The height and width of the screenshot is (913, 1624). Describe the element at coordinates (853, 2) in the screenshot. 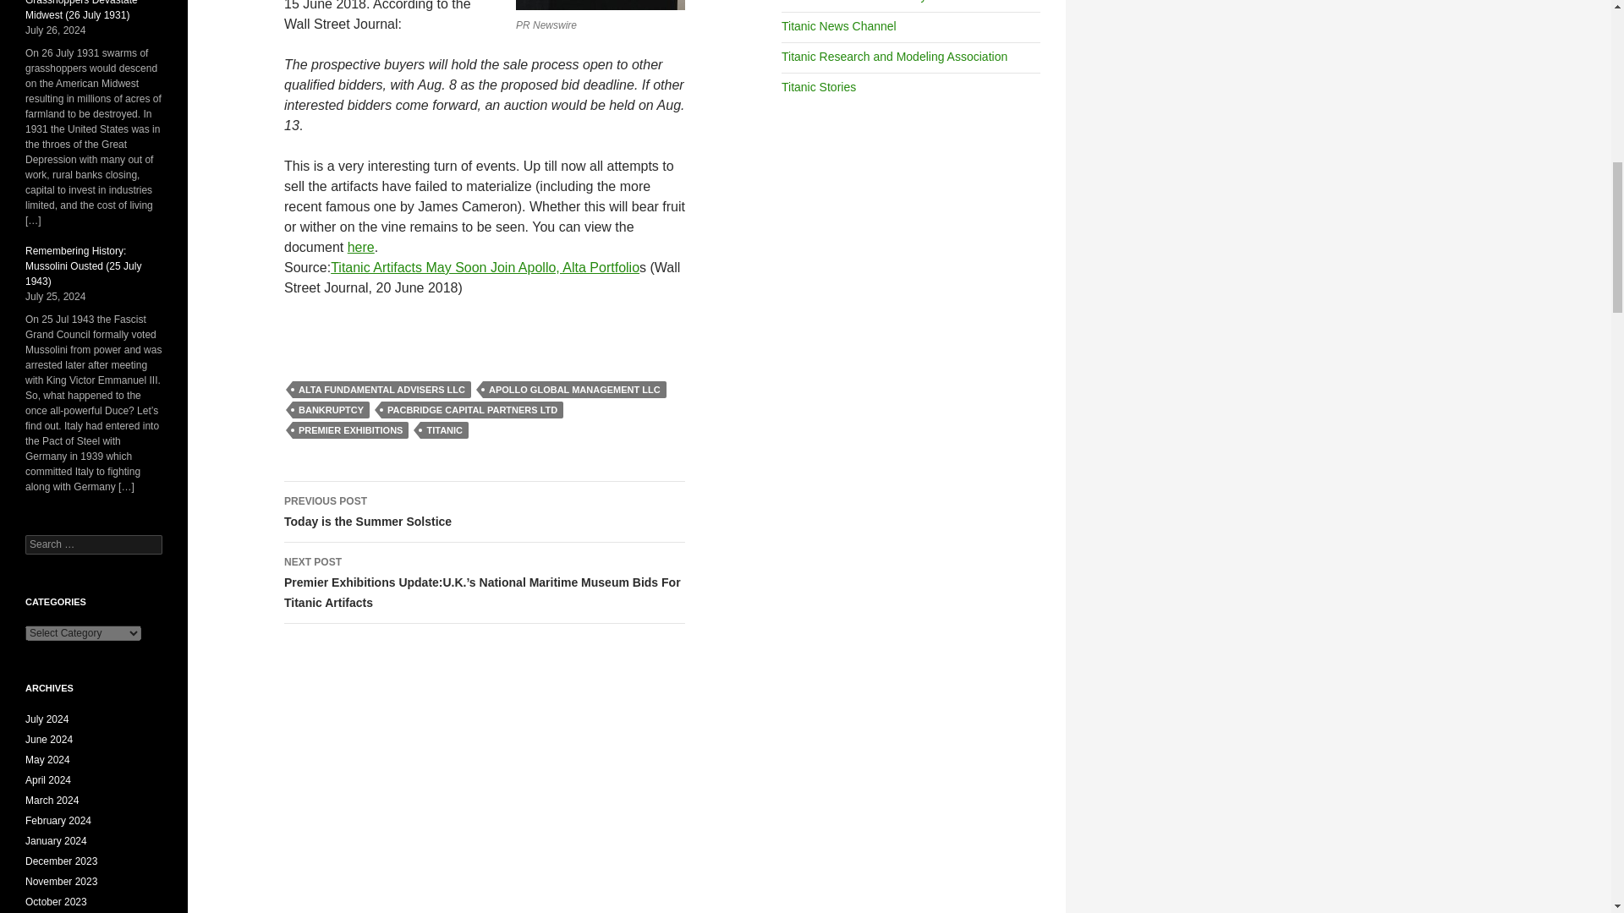

I see `Titanic International Society` at that location.